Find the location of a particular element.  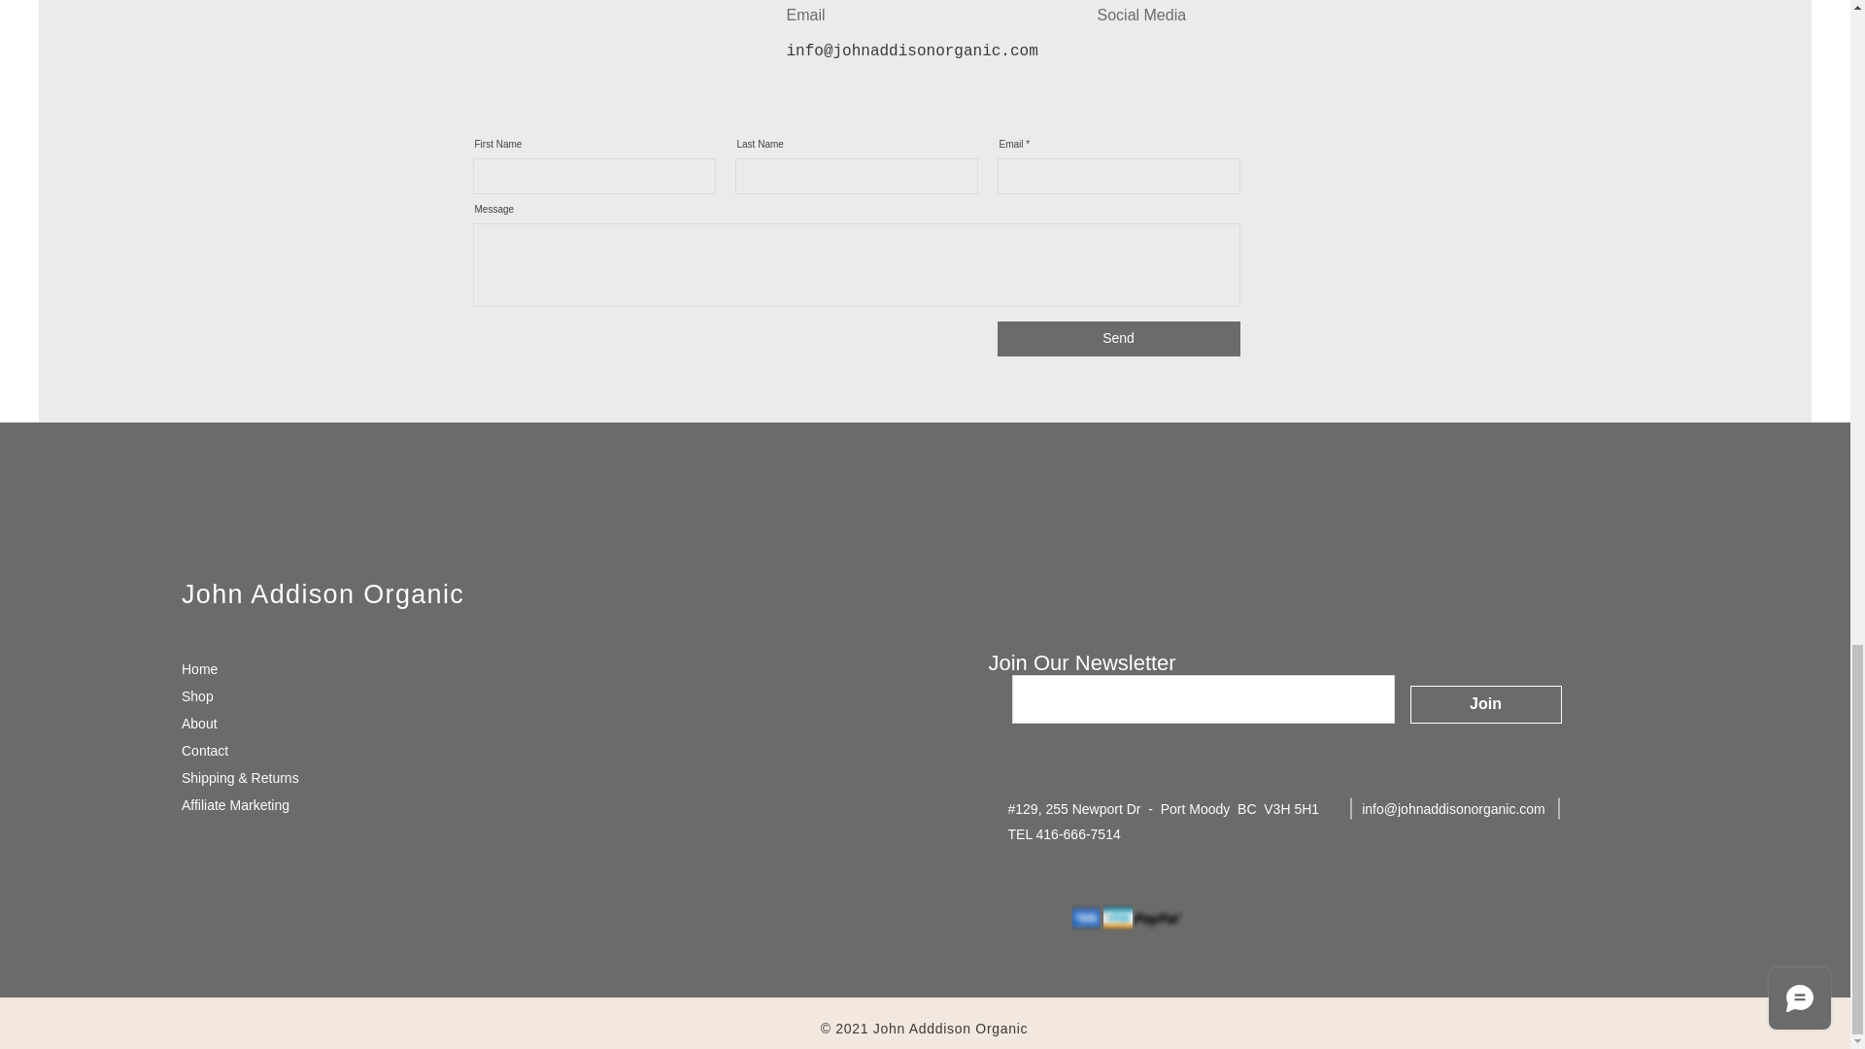

Join is located at coordinates (1486, 705).